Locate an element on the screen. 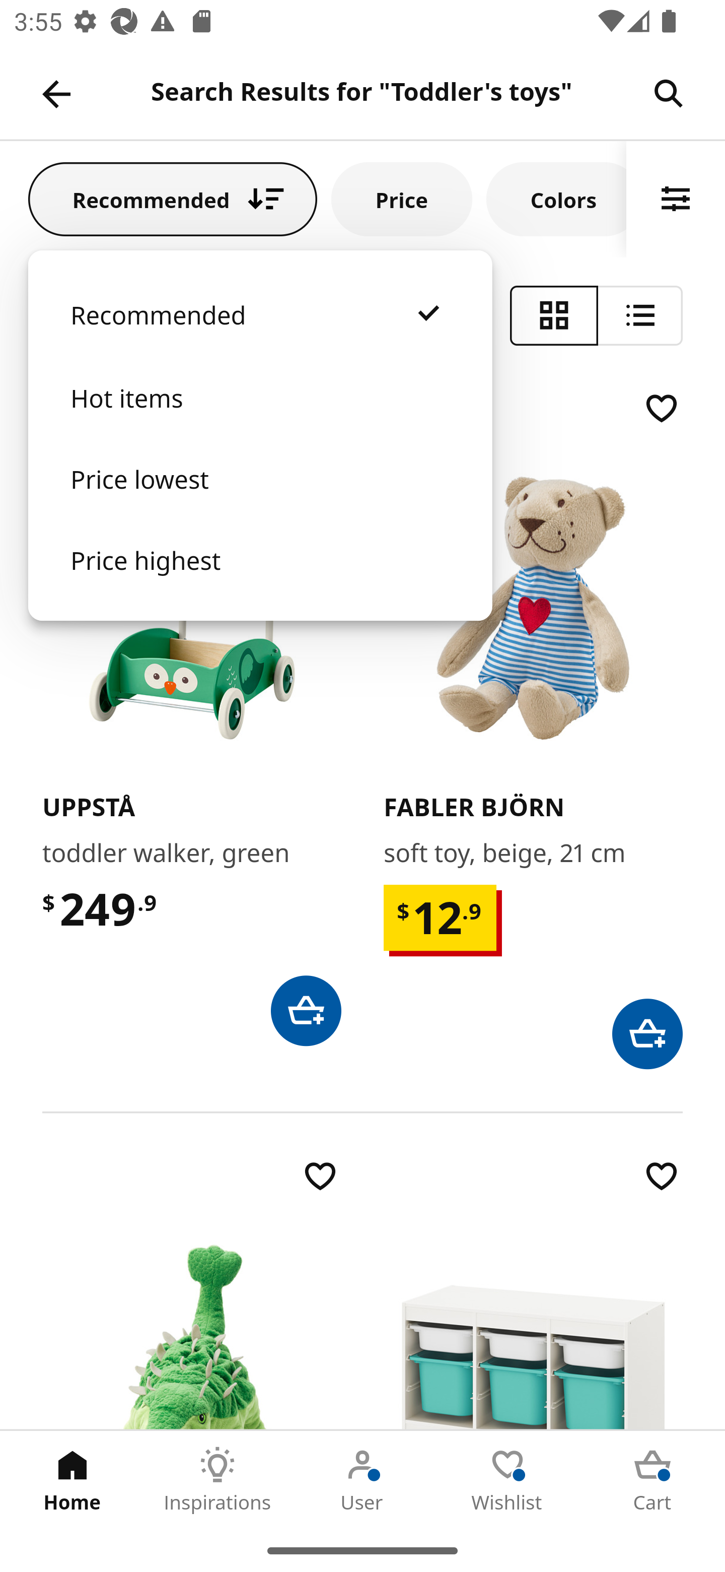 The image size is (725, 1572). Price highest is located at coordinates (260, 580).